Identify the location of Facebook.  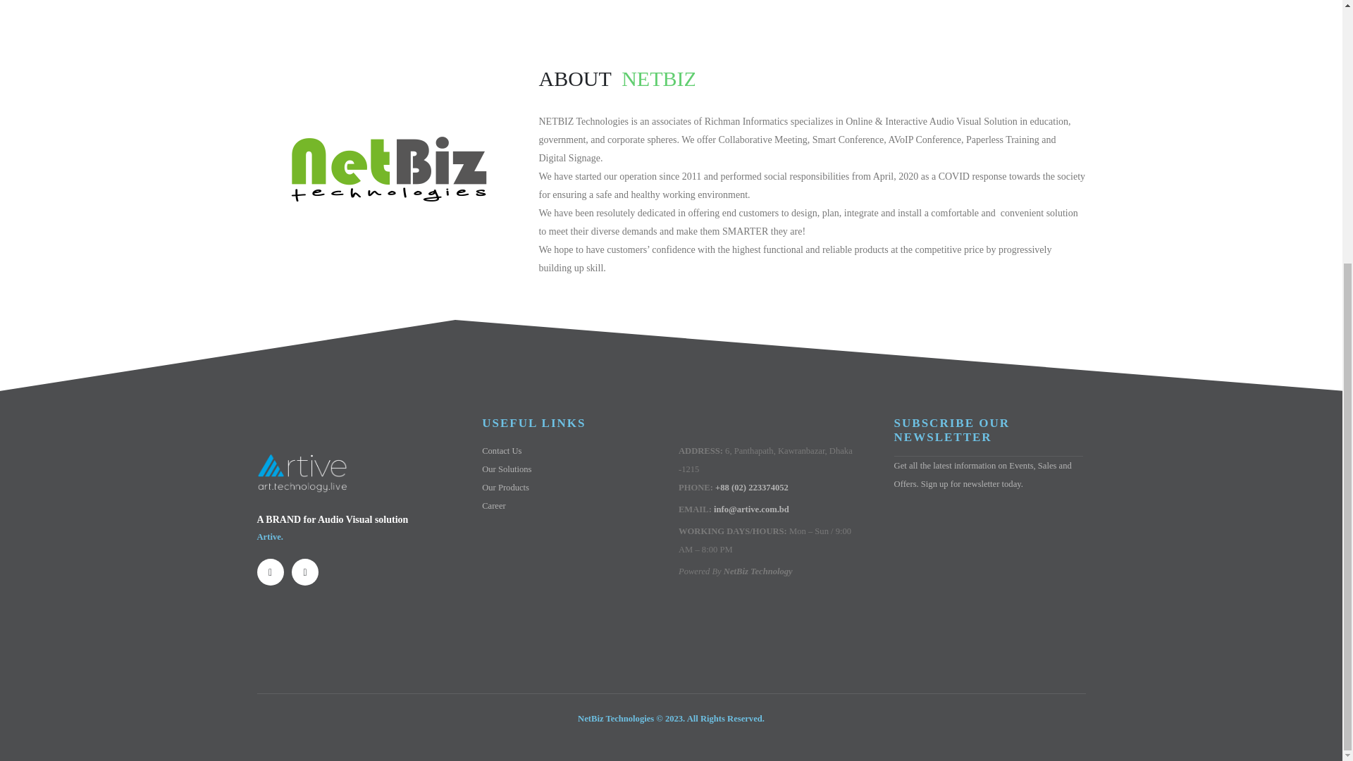
(269, 571).